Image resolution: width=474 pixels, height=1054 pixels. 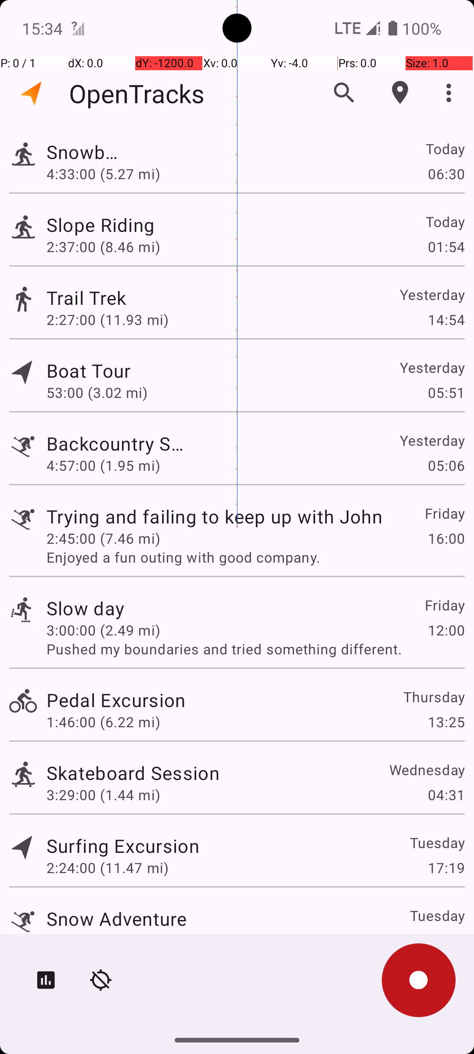 What do you see at coordinates (107, 868) in the screenshot?
I see `2:24:00 (11.47 mi)` at bounding box center [107, 868].